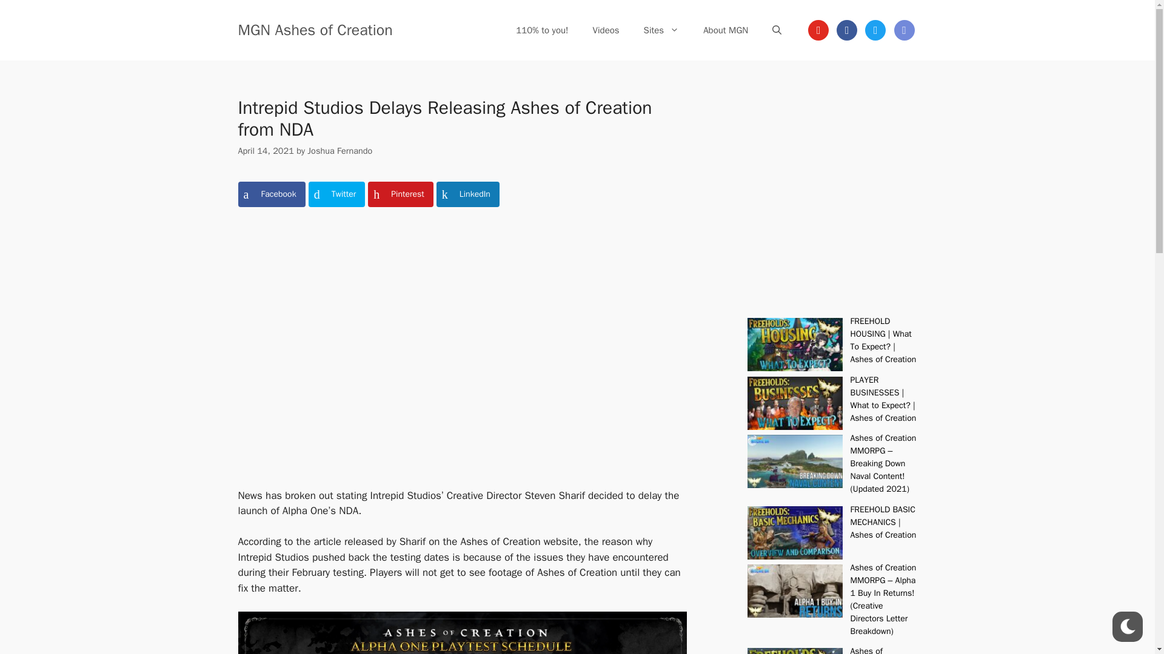 This screenshot has width=1164, height=654. What do you see at coordinates (339, 150) in the screenshot?
I see `View all posts by Joshua Fernando` at bounding box center [339, 150].